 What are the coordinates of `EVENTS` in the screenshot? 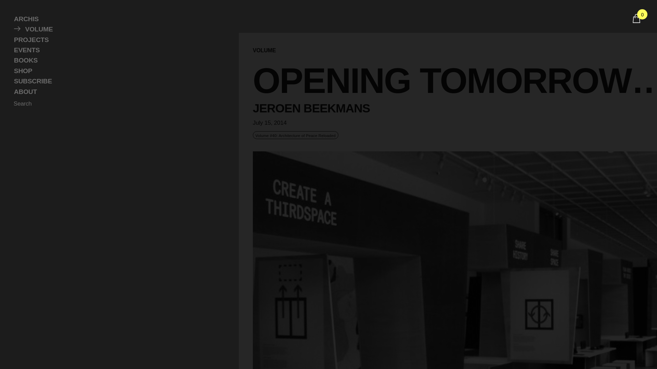 It's located at (117, 50).